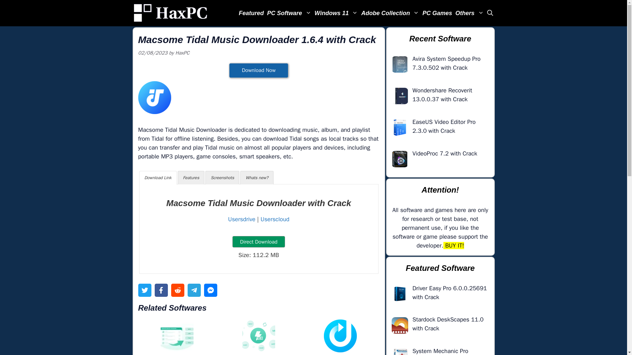 The height and width of the screenshot is (355, 632). Describe the element at coordinates (258, 70) in the screenshot. I see `Download Now` at that location.